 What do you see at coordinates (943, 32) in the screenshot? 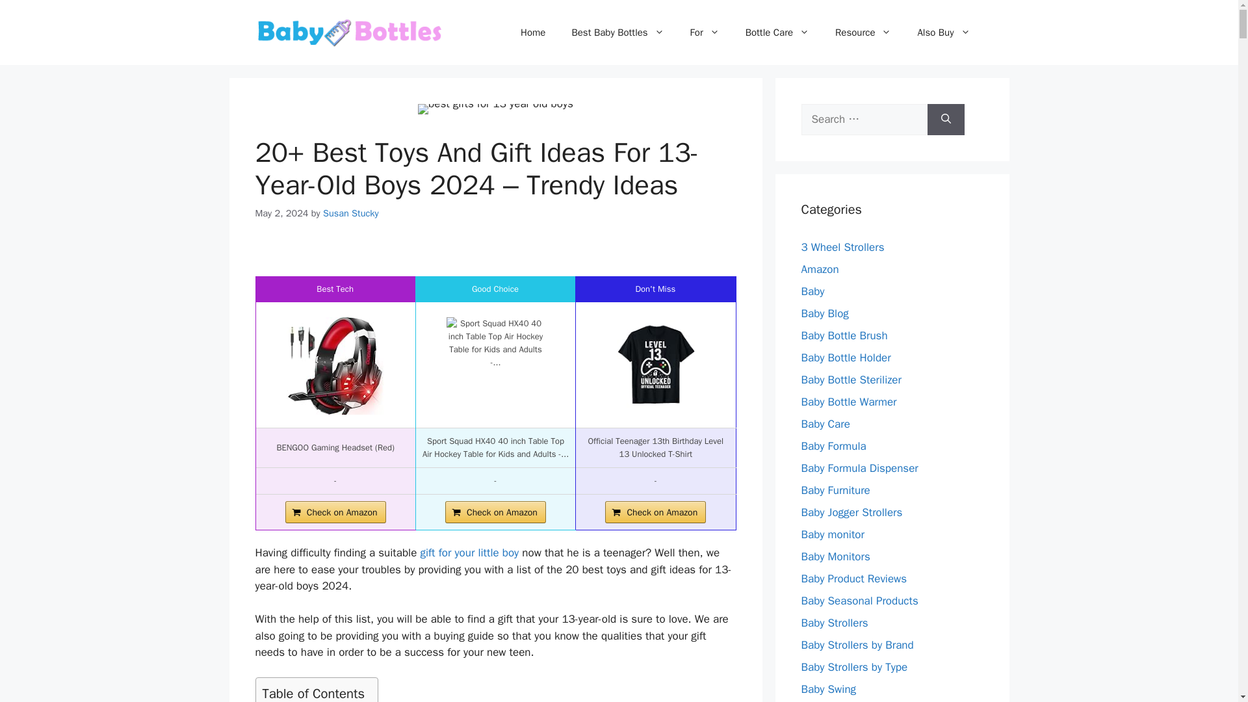
I see `Also Buy` at bounding box center [943, 32].